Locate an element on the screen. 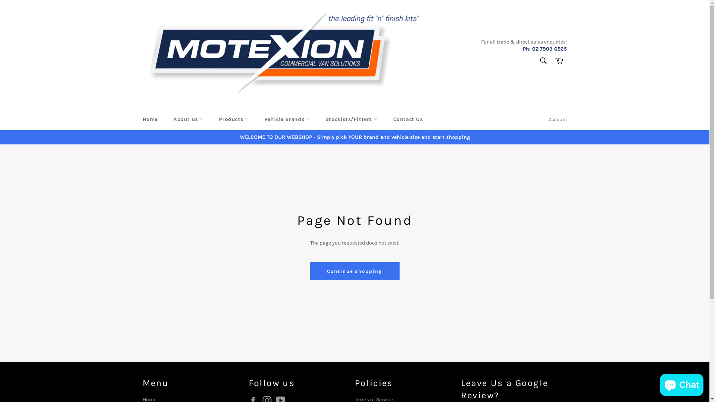 This screenshot has height=402, width=715. Shopify online store chat is located at coordinates (681, 383).